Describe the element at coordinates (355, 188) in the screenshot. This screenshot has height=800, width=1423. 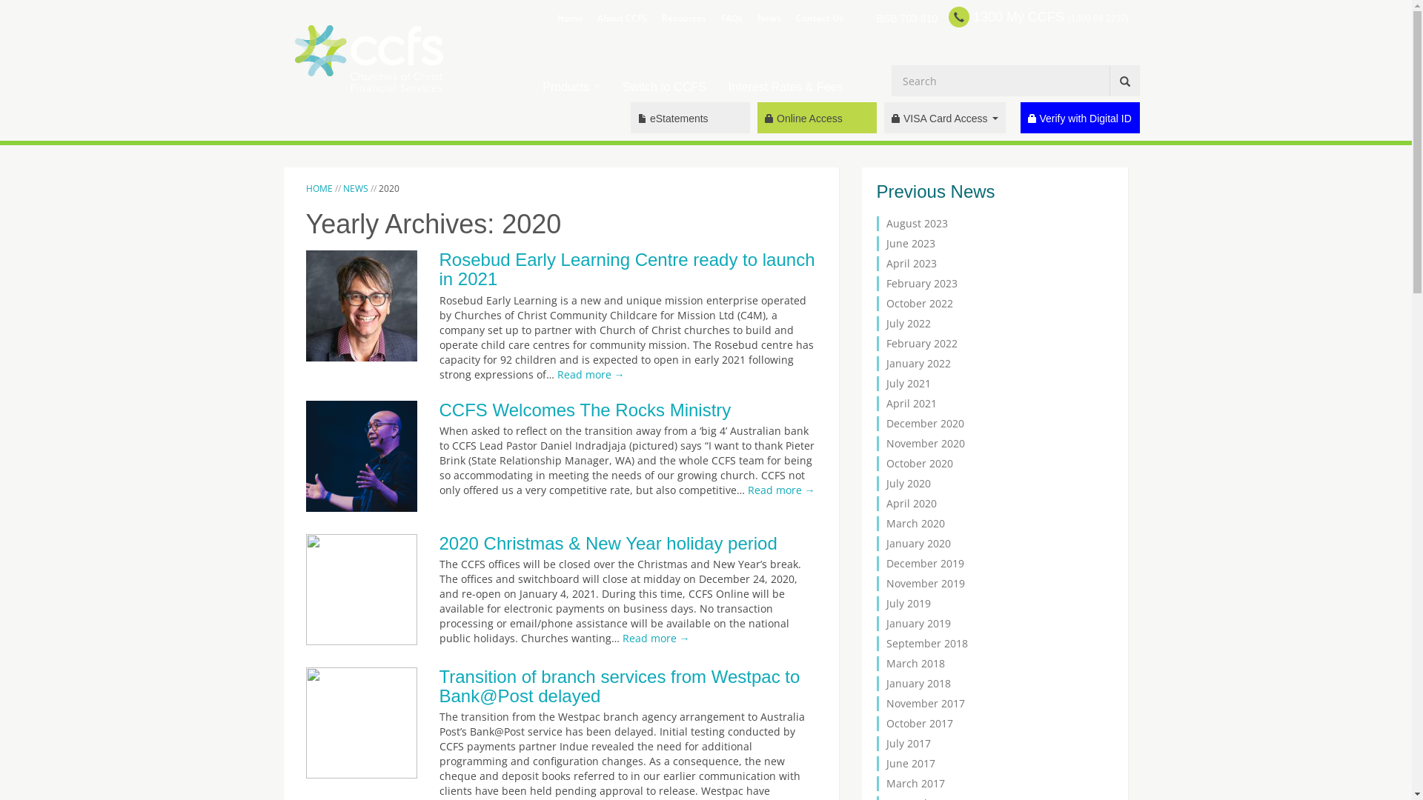
I see `NEWS` at that location.